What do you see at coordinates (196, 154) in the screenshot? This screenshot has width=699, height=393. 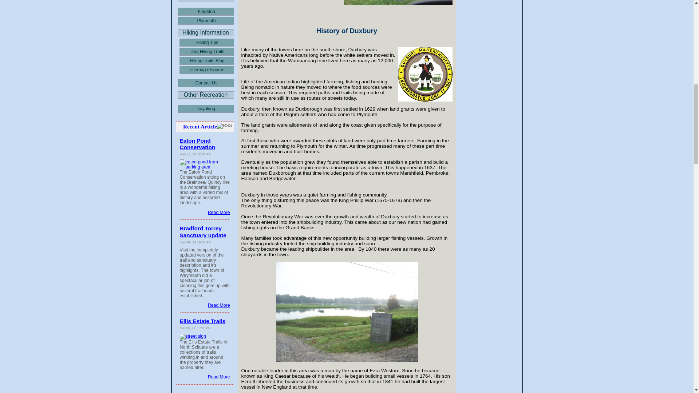 I see `2023-05-11T12:38:09-0400` at bounding box center [196, 154].